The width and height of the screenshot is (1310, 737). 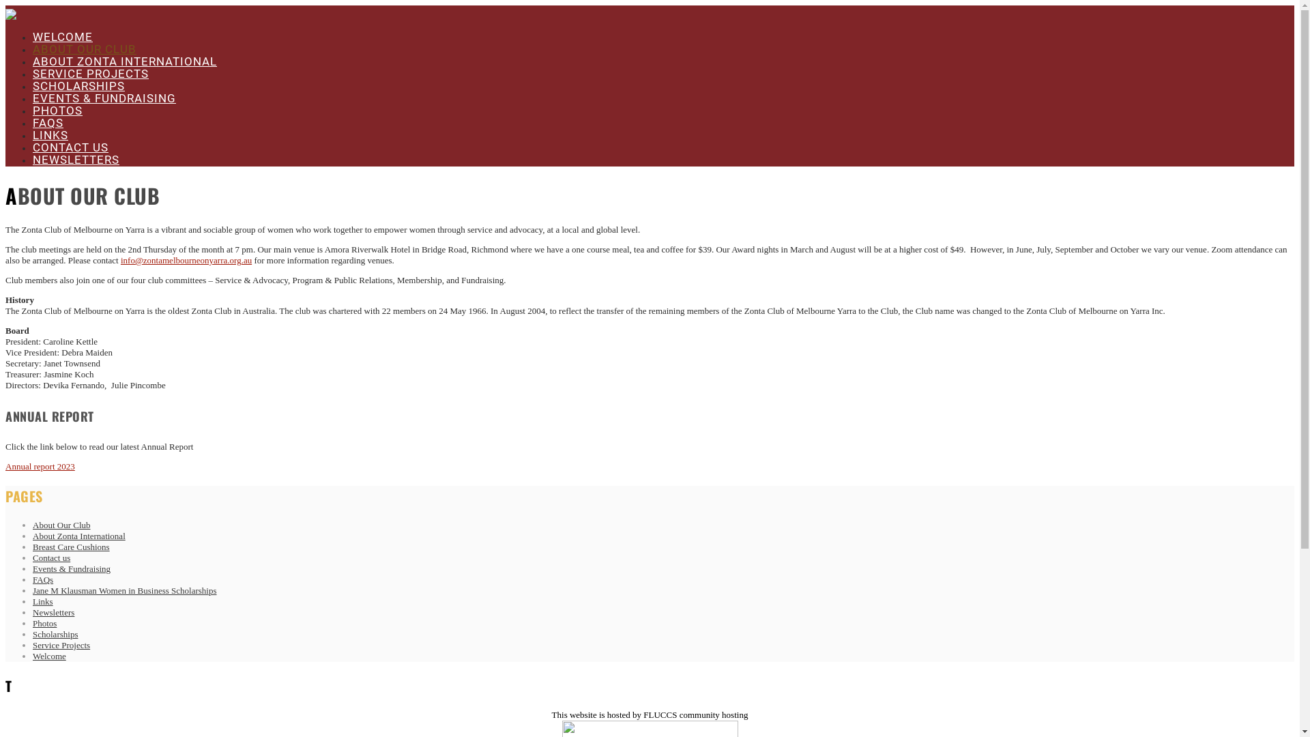 What do you see at coordinates (45, 624) in the screenshot?
I see `Photos` at bounding box center [45, 624].